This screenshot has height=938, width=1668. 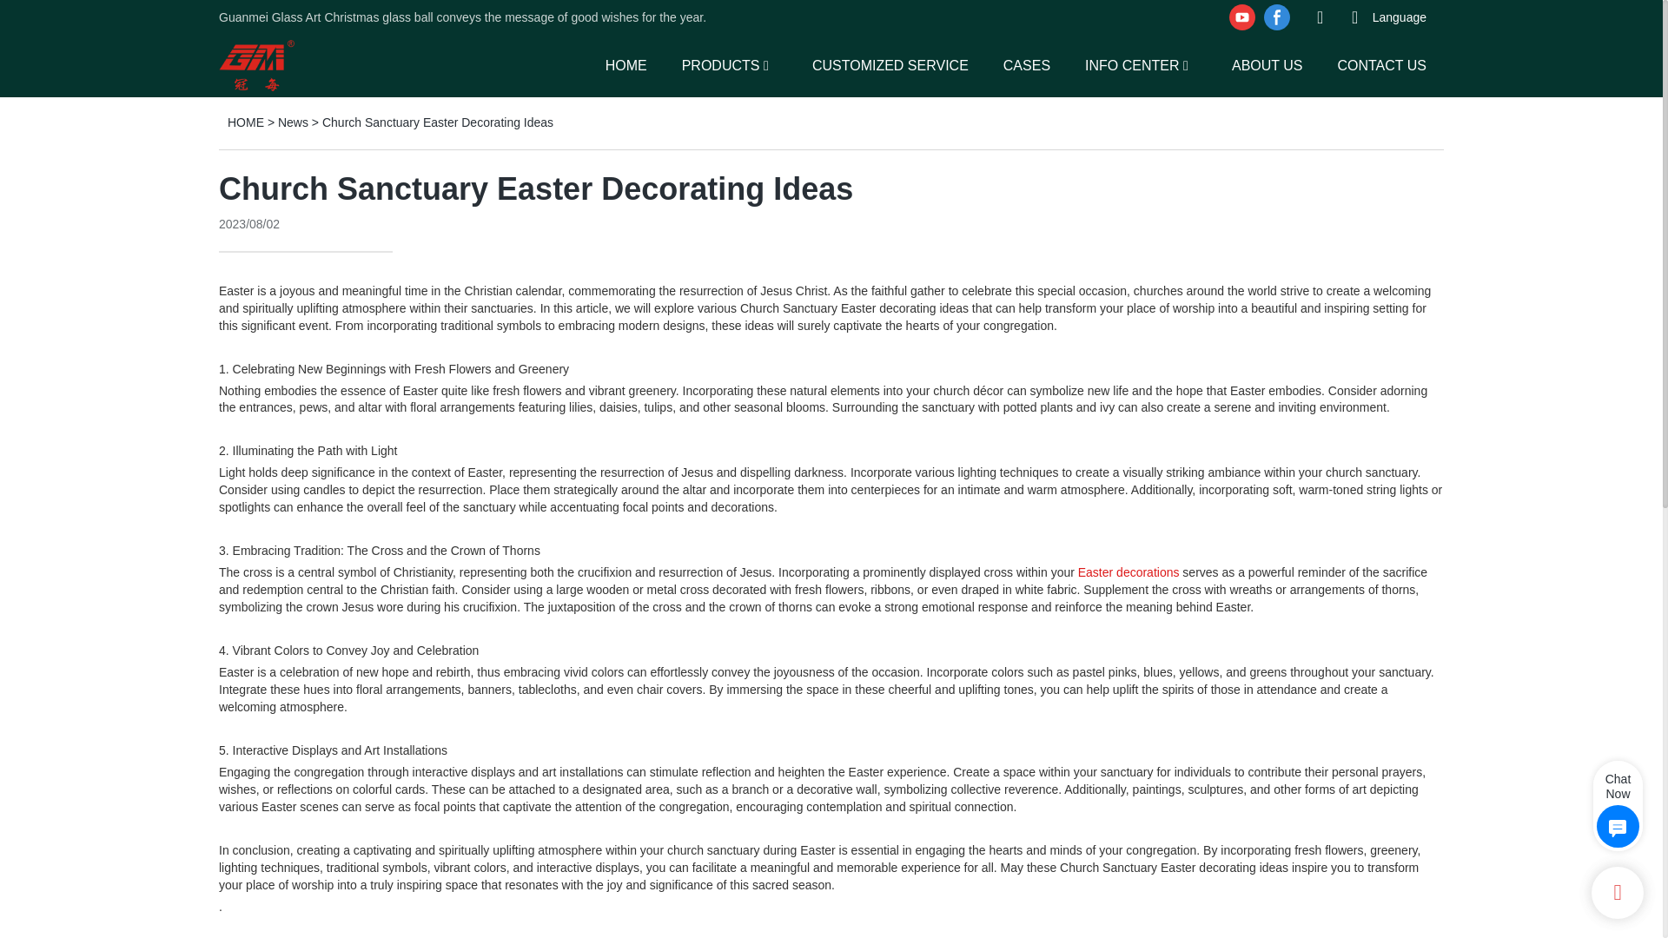 What do you see at coordinates (721, 64) in the screenshot?
I see `PRODUCTS` at bounding box center [721, 64].